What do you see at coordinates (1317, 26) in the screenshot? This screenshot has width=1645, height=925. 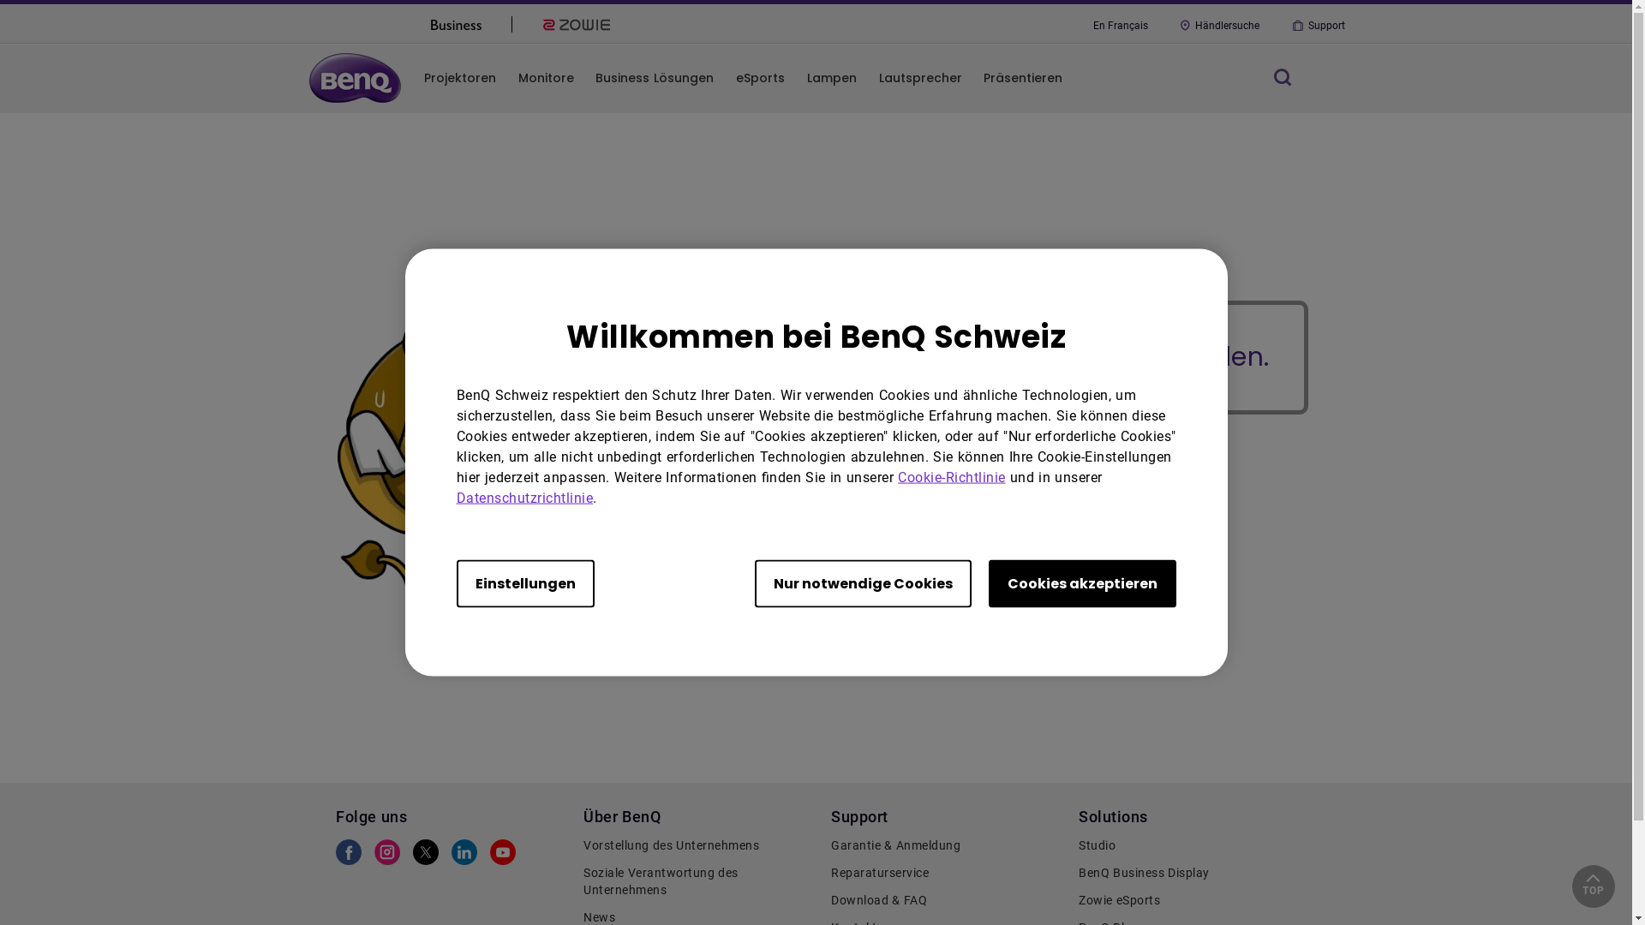 I see `Support` at bounding box center [1317, 26].